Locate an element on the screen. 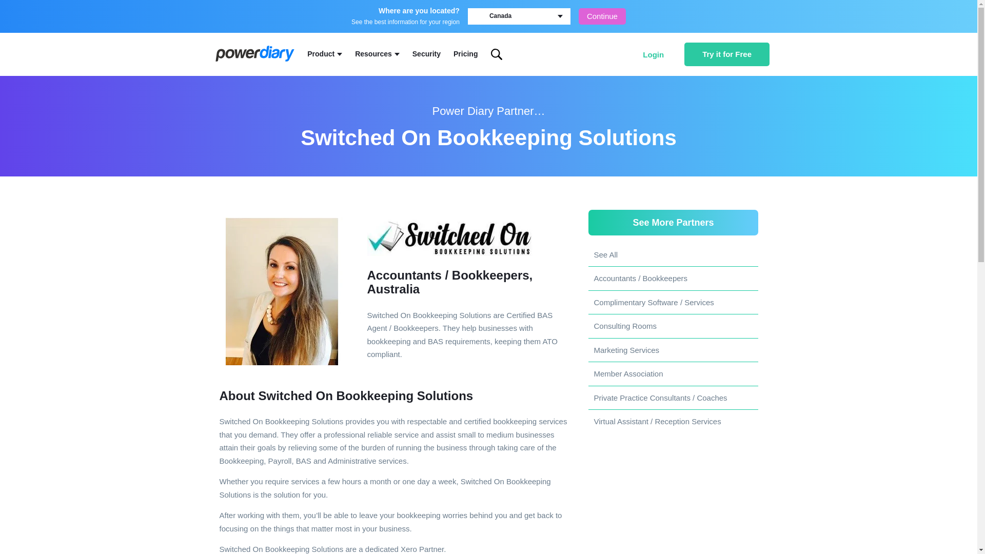 This screenshot has width=985, height=554. Pricing is located at coordinates (465, 54).